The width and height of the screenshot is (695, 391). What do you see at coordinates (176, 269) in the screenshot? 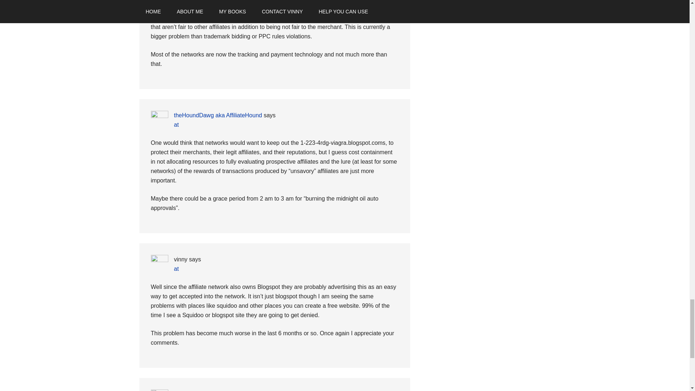
I see `at` at bounding box center [176, 269].